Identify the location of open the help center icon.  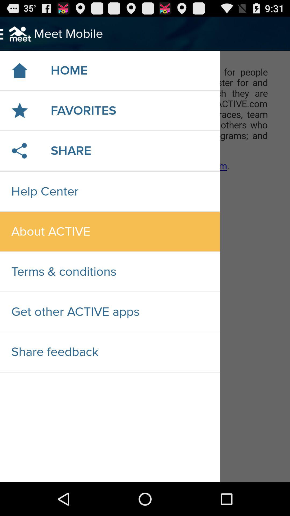
(110, 191).